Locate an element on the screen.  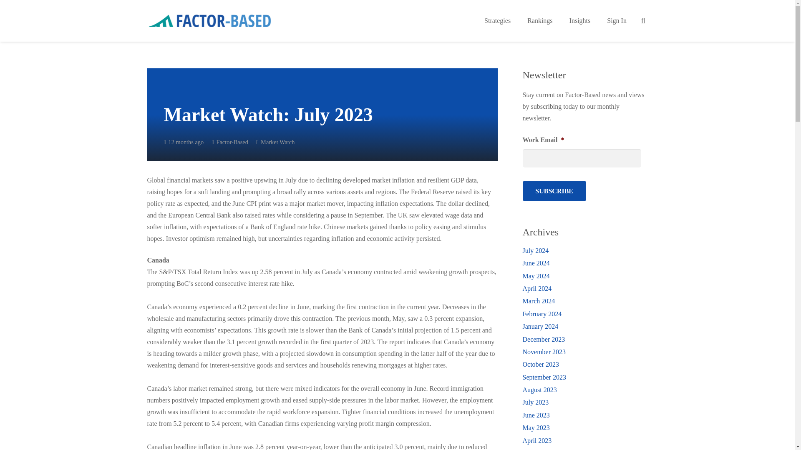
January 2024 is located at coordinates (540, 326).